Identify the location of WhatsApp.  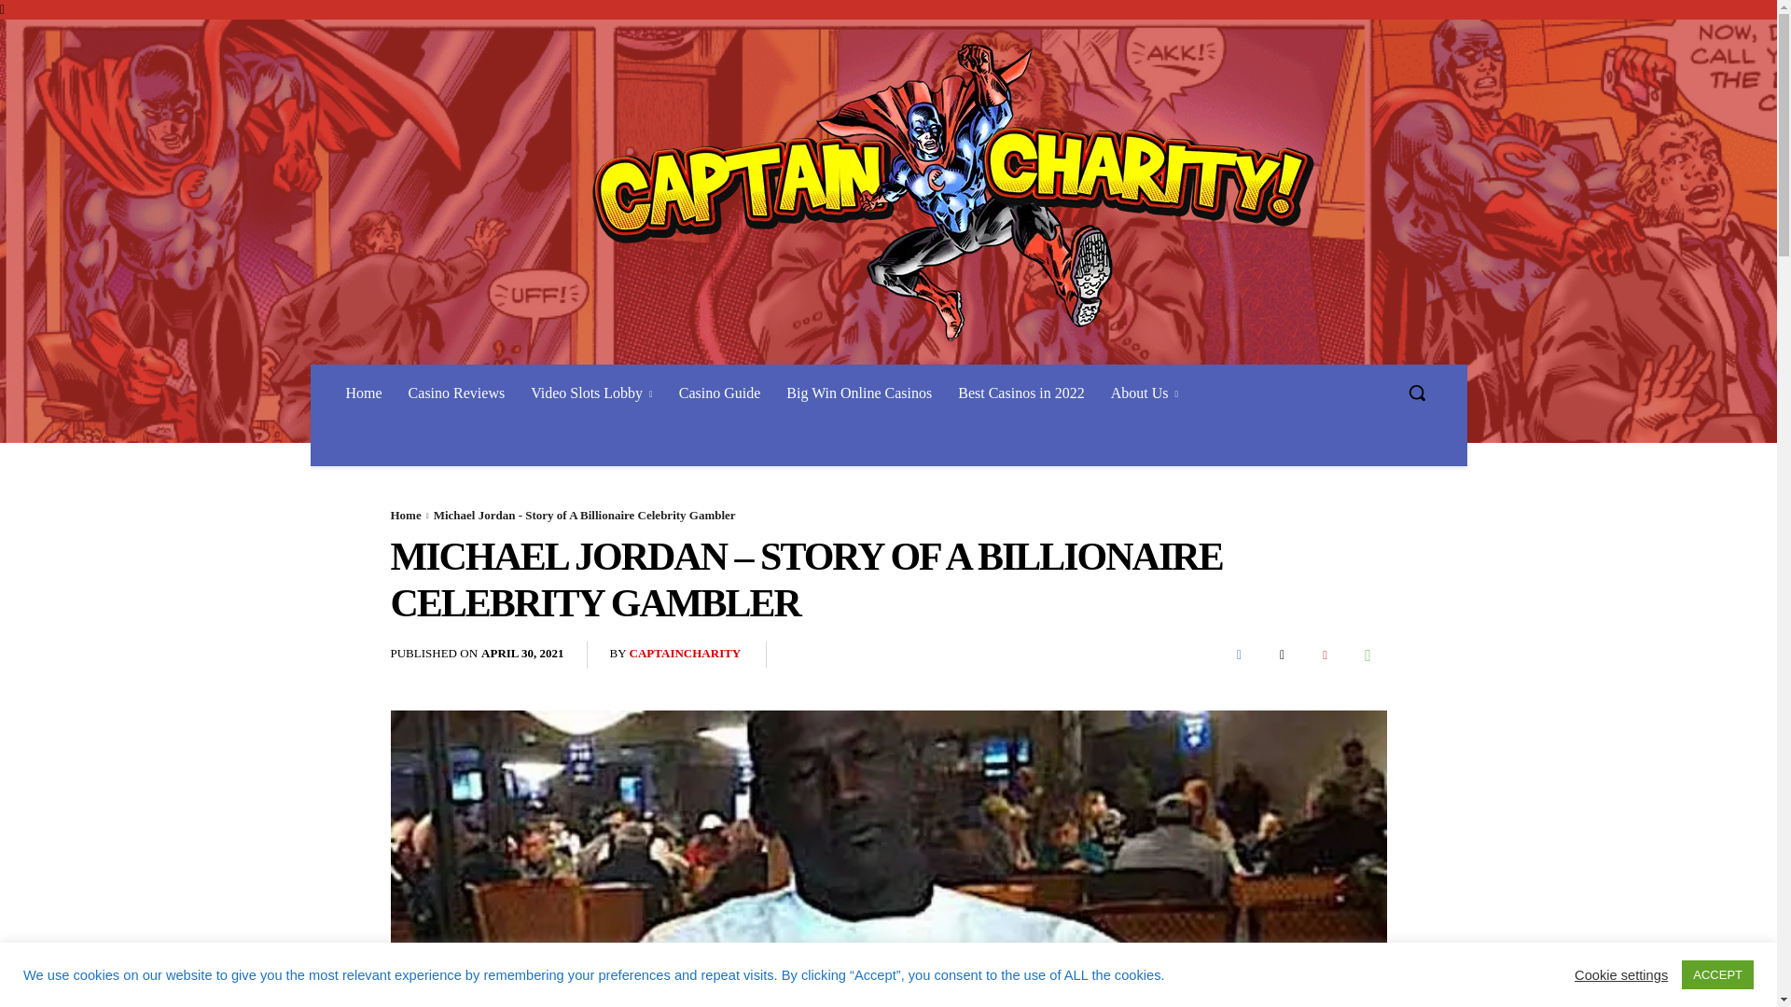
(1368, 655).